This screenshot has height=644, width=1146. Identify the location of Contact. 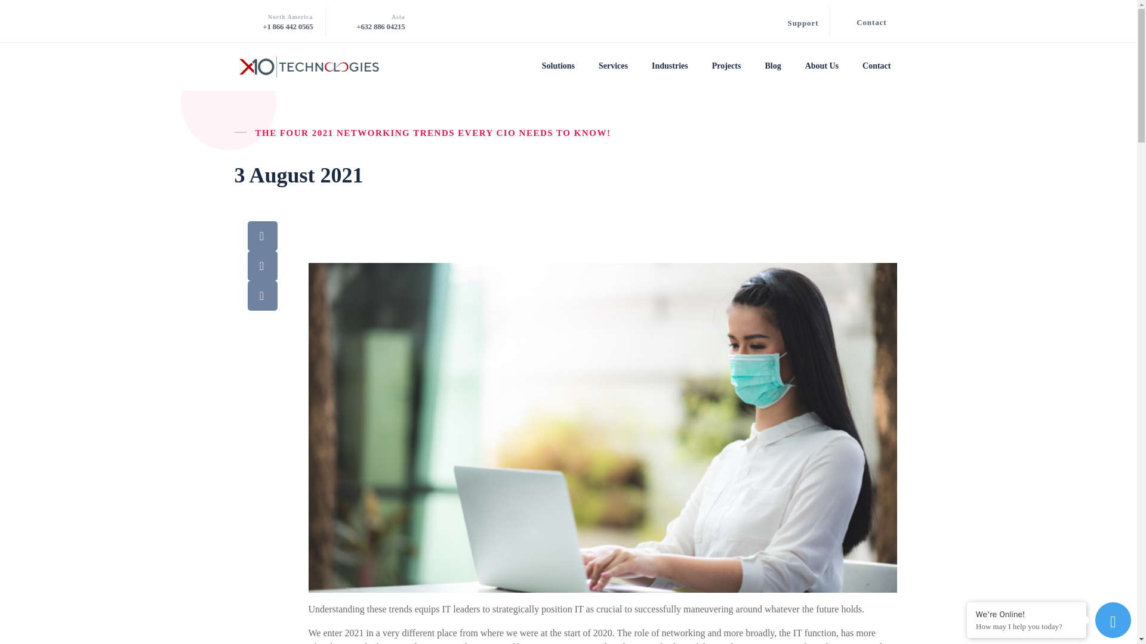
(876, 66).